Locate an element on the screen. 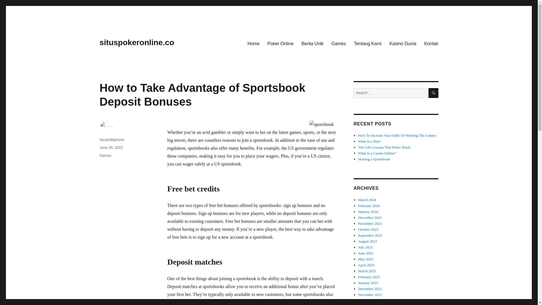 Image resolution: width=542 pixels, height=305 pixels. How To Increase Your Odds Of Winning The Lottery is located at coordinates (397, 135).